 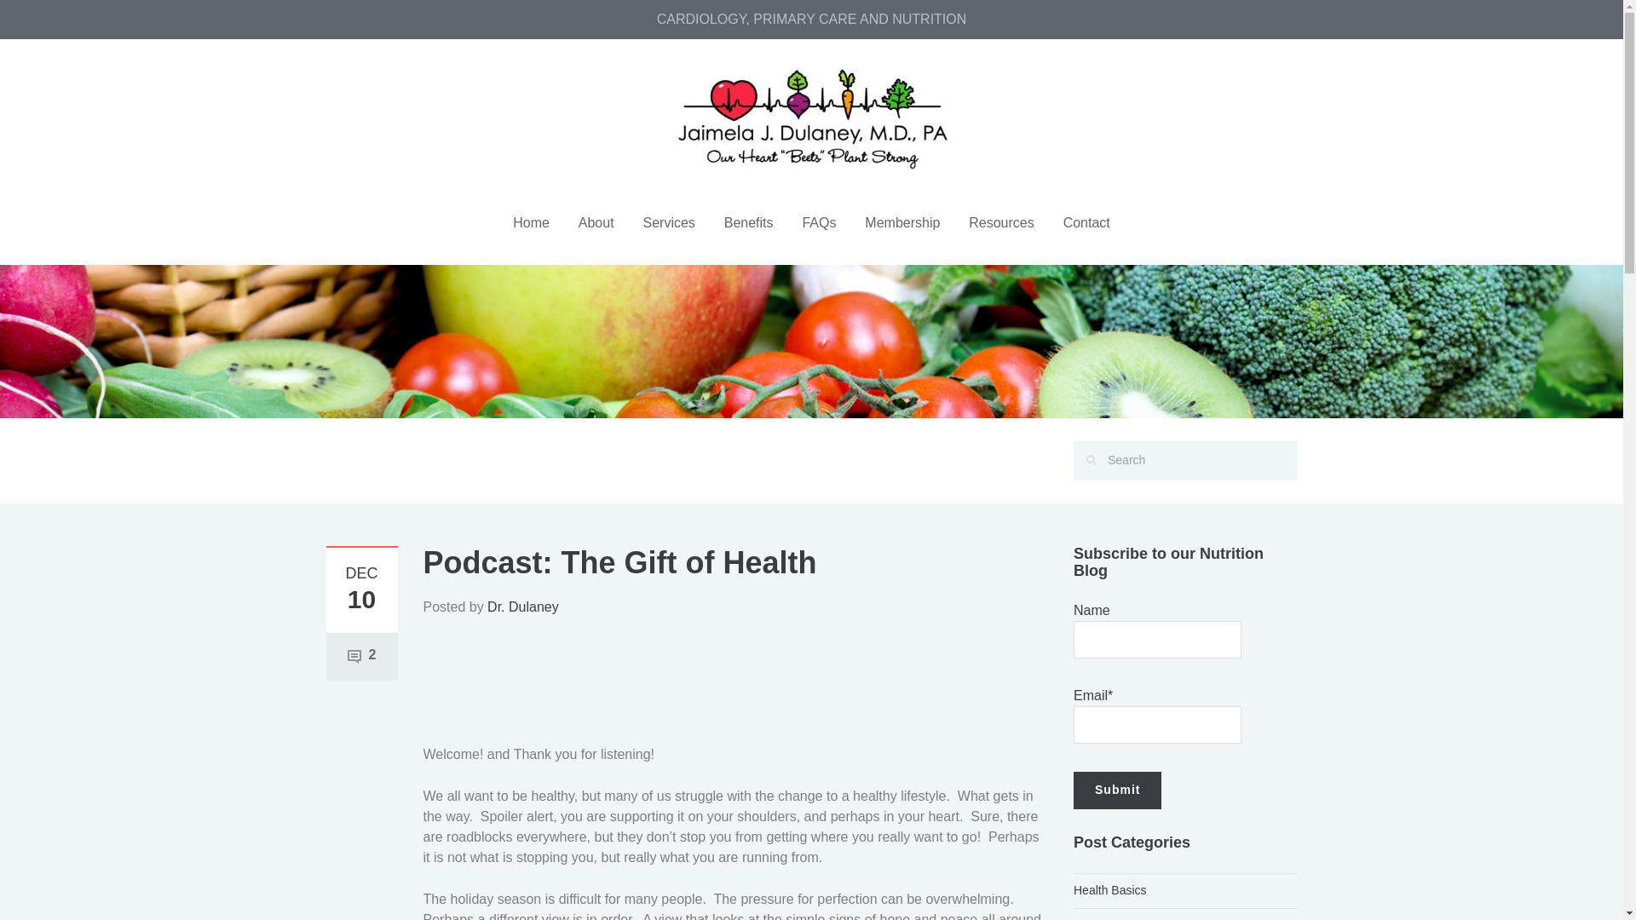 I want to click on Home, so click(x=532, y=221).